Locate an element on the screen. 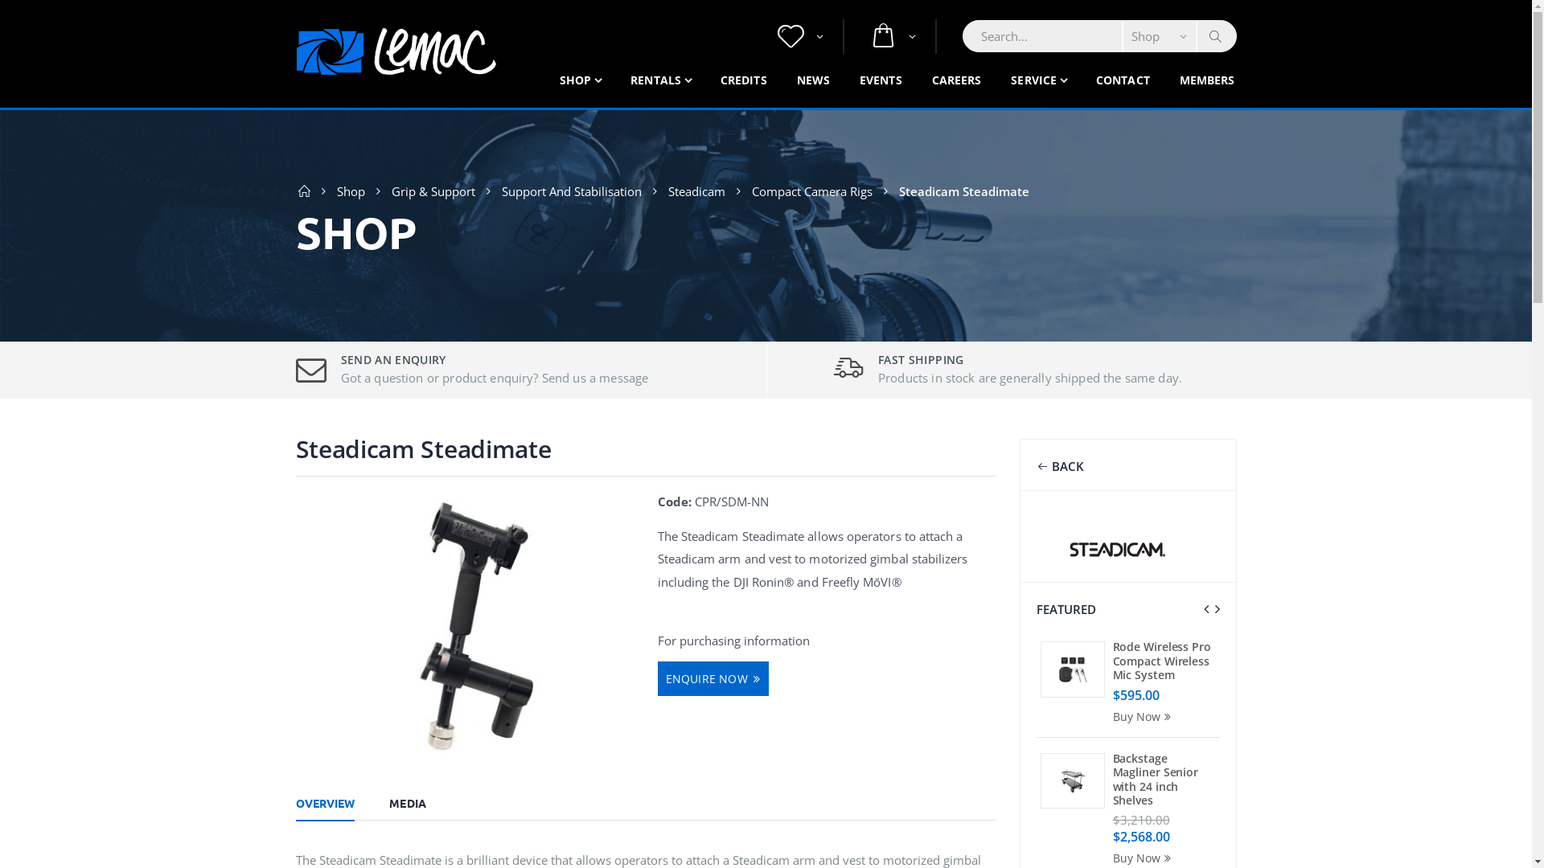 This screenshot has width=1544, height=868. CAREERS is located at coordinates (957, 80).